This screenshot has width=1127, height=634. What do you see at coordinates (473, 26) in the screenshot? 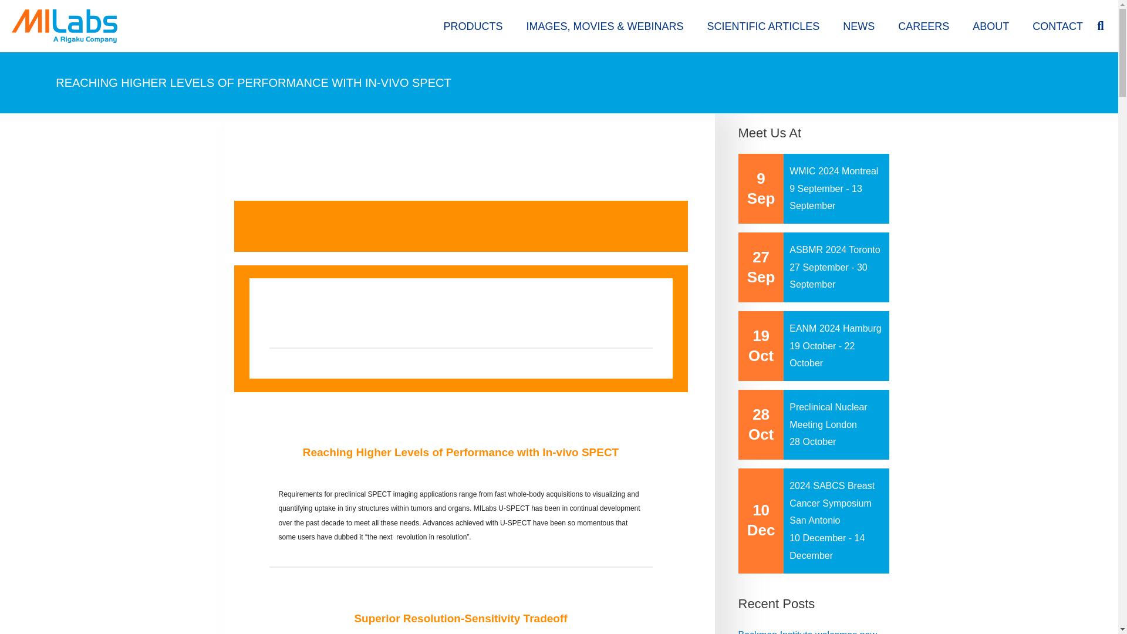
I see `PRODUCTS` at bounding box center [473, 26].